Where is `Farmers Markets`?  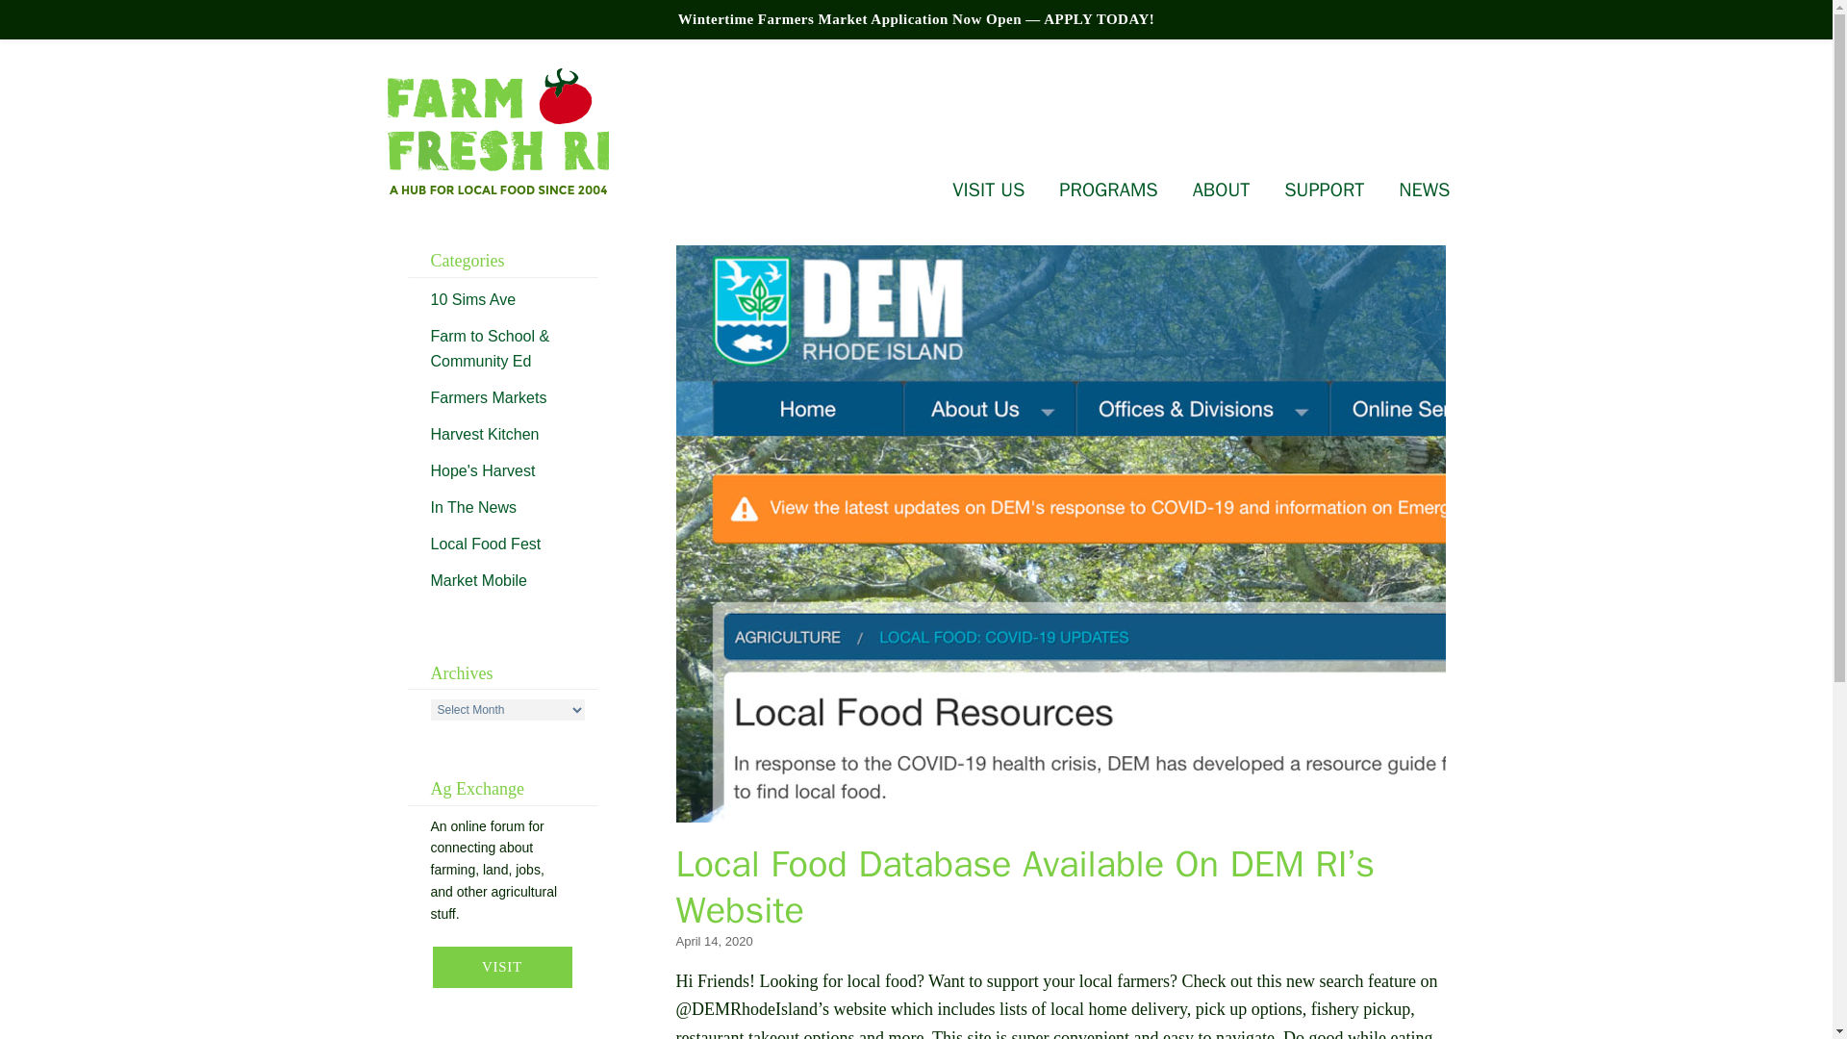 Farmers Markets is located at coordinates (489, 396).